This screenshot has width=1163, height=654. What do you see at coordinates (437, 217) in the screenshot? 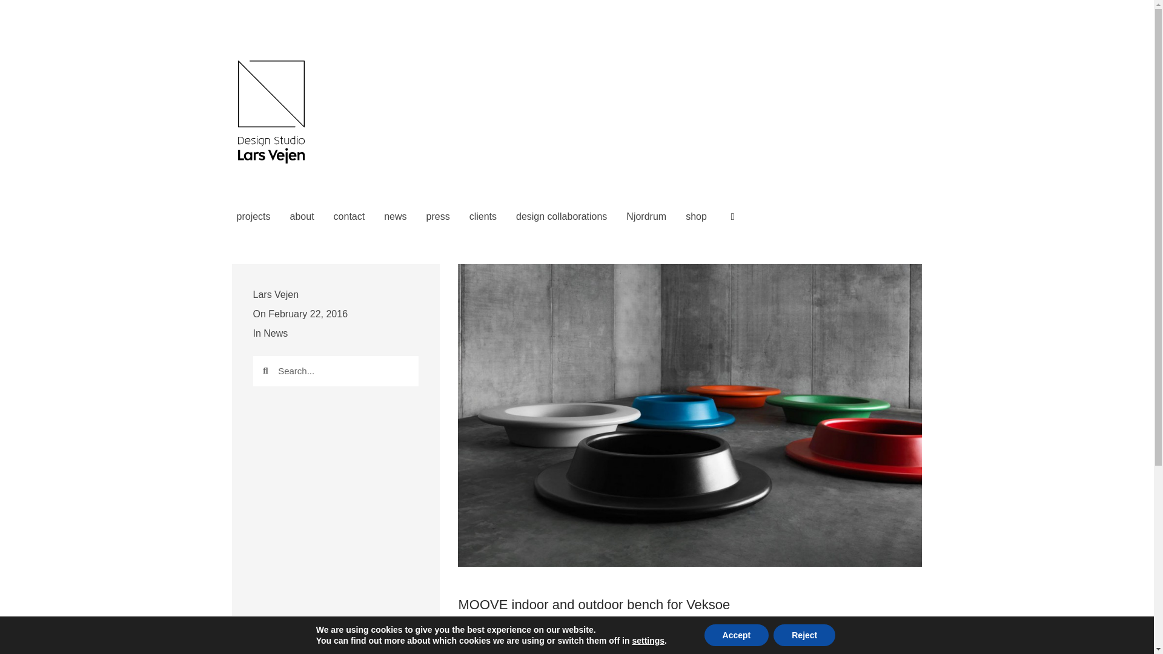
I see `press` at bounding box center [437, 217].